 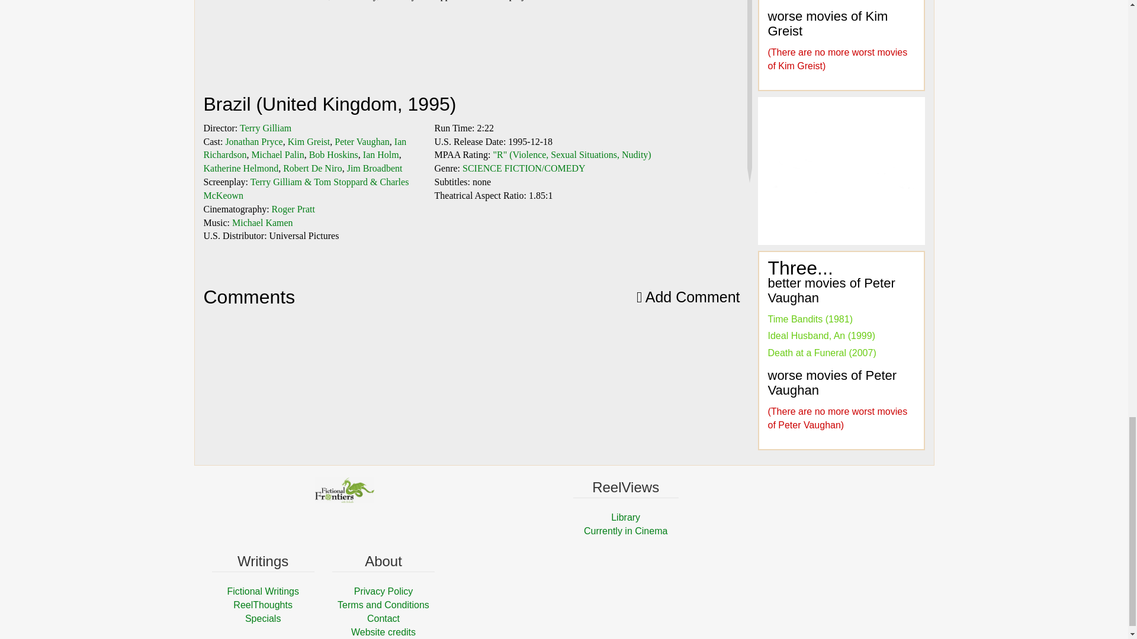 What do you see at coordinates (305, 149) in the screenshot?
I see `Ian Richardson` at bounding box center [305, 149].